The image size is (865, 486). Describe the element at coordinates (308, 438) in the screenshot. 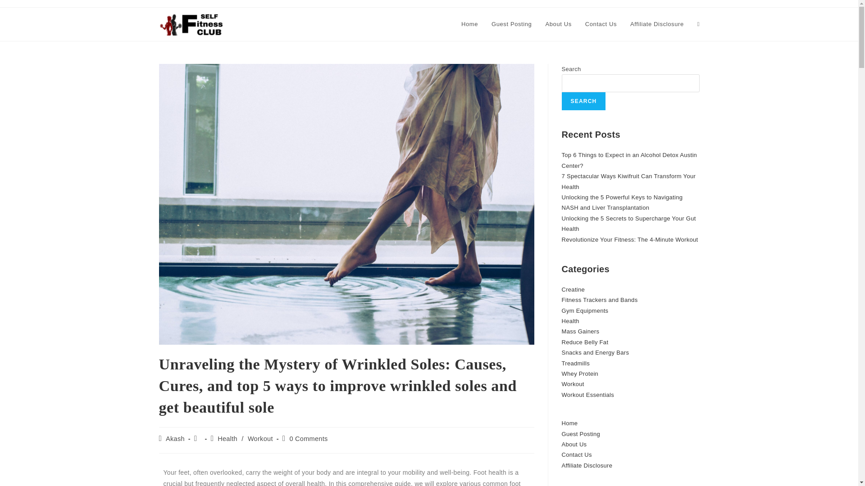

I see `0 Comments` at that location.